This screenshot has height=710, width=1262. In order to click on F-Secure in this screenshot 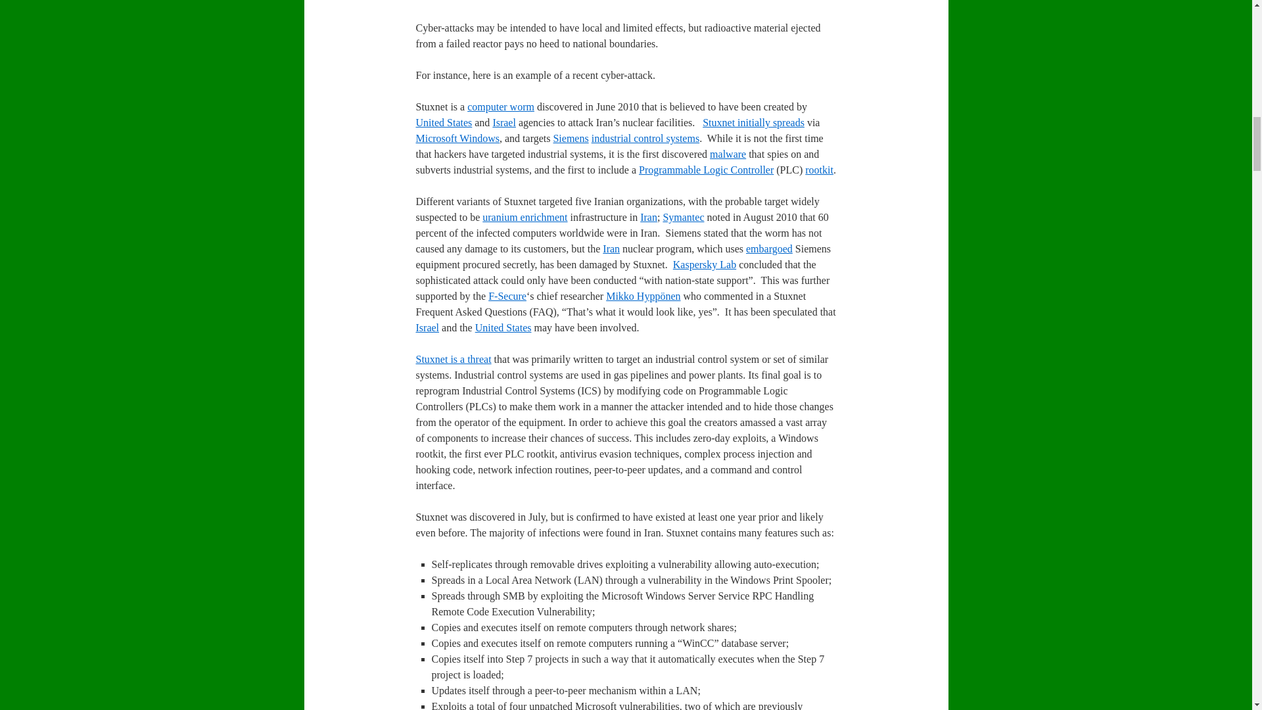, I will do `click(507, 296)`.